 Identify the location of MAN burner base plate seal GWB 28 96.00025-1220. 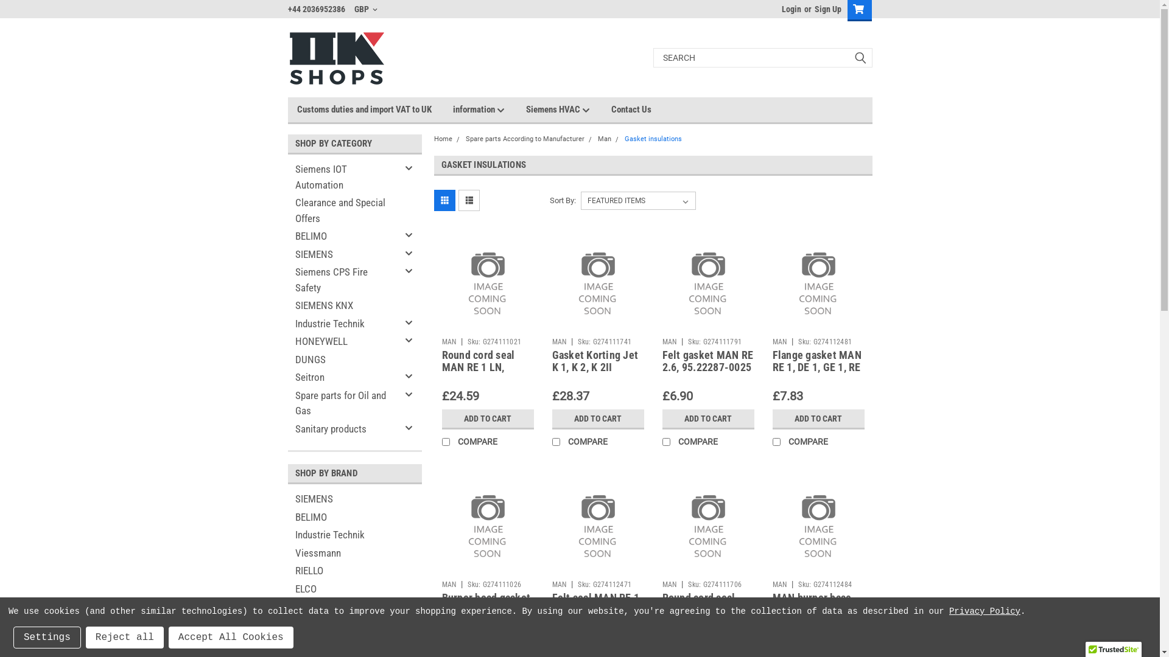
(813, 611).